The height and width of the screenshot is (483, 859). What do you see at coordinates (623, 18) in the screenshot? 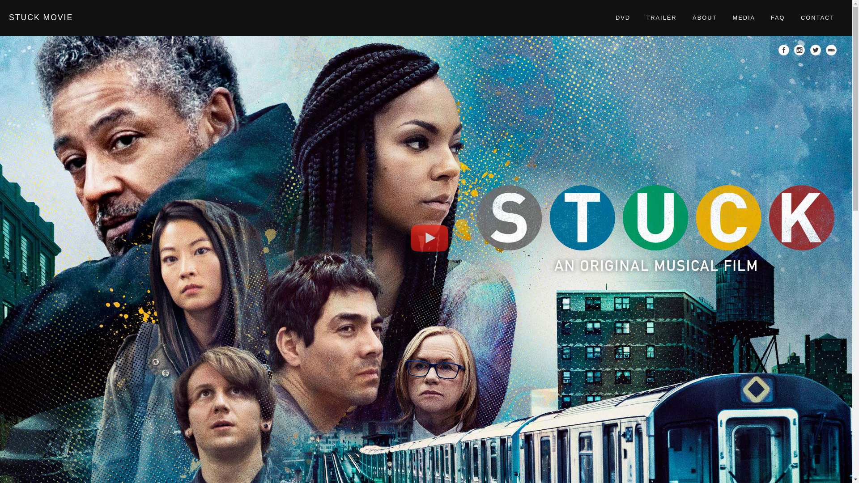
I see `Get the Stuck DVD now!` at bounding box center [623, 18].